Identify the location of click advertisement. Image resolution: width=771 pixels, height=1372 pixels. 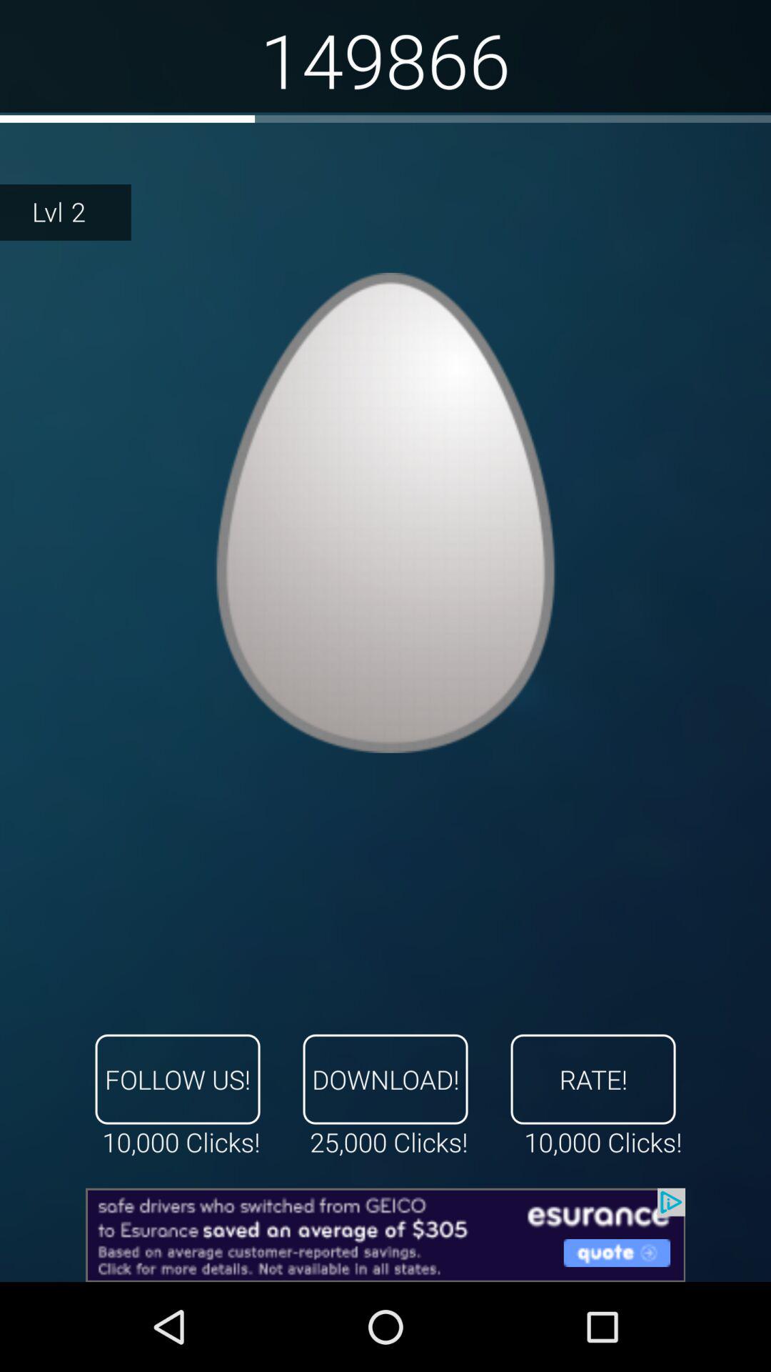
(385, 1235).